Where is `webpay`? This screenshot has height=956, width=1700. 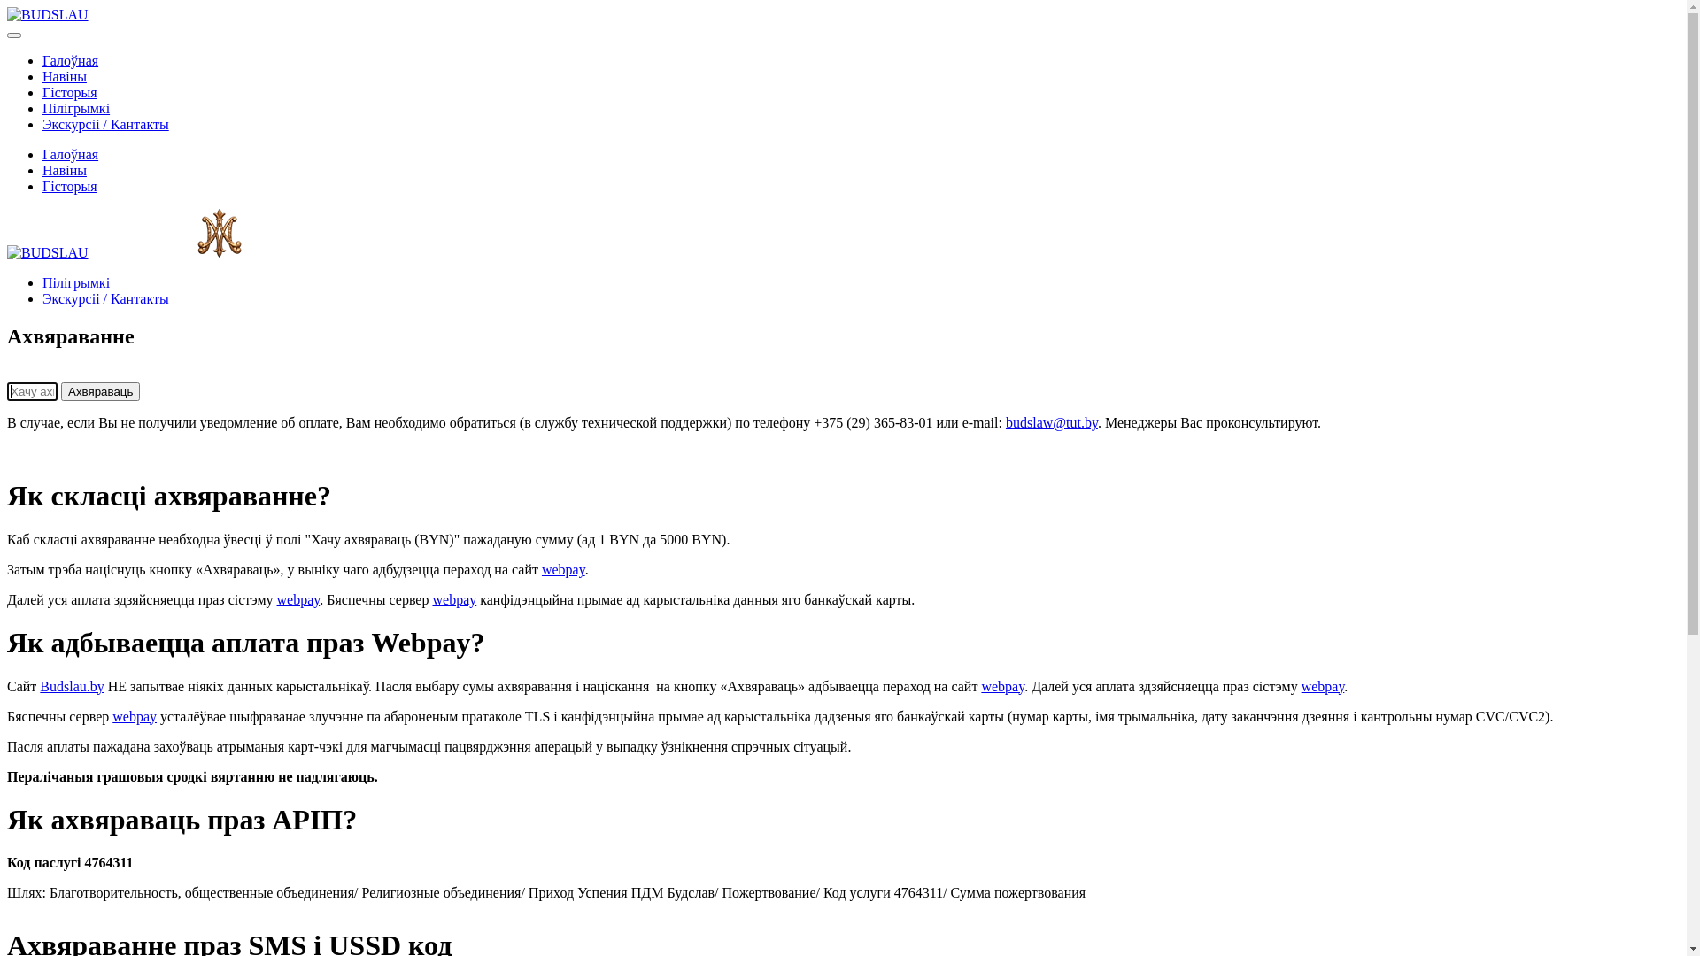
webpay is located at coordinates (1323, 687).